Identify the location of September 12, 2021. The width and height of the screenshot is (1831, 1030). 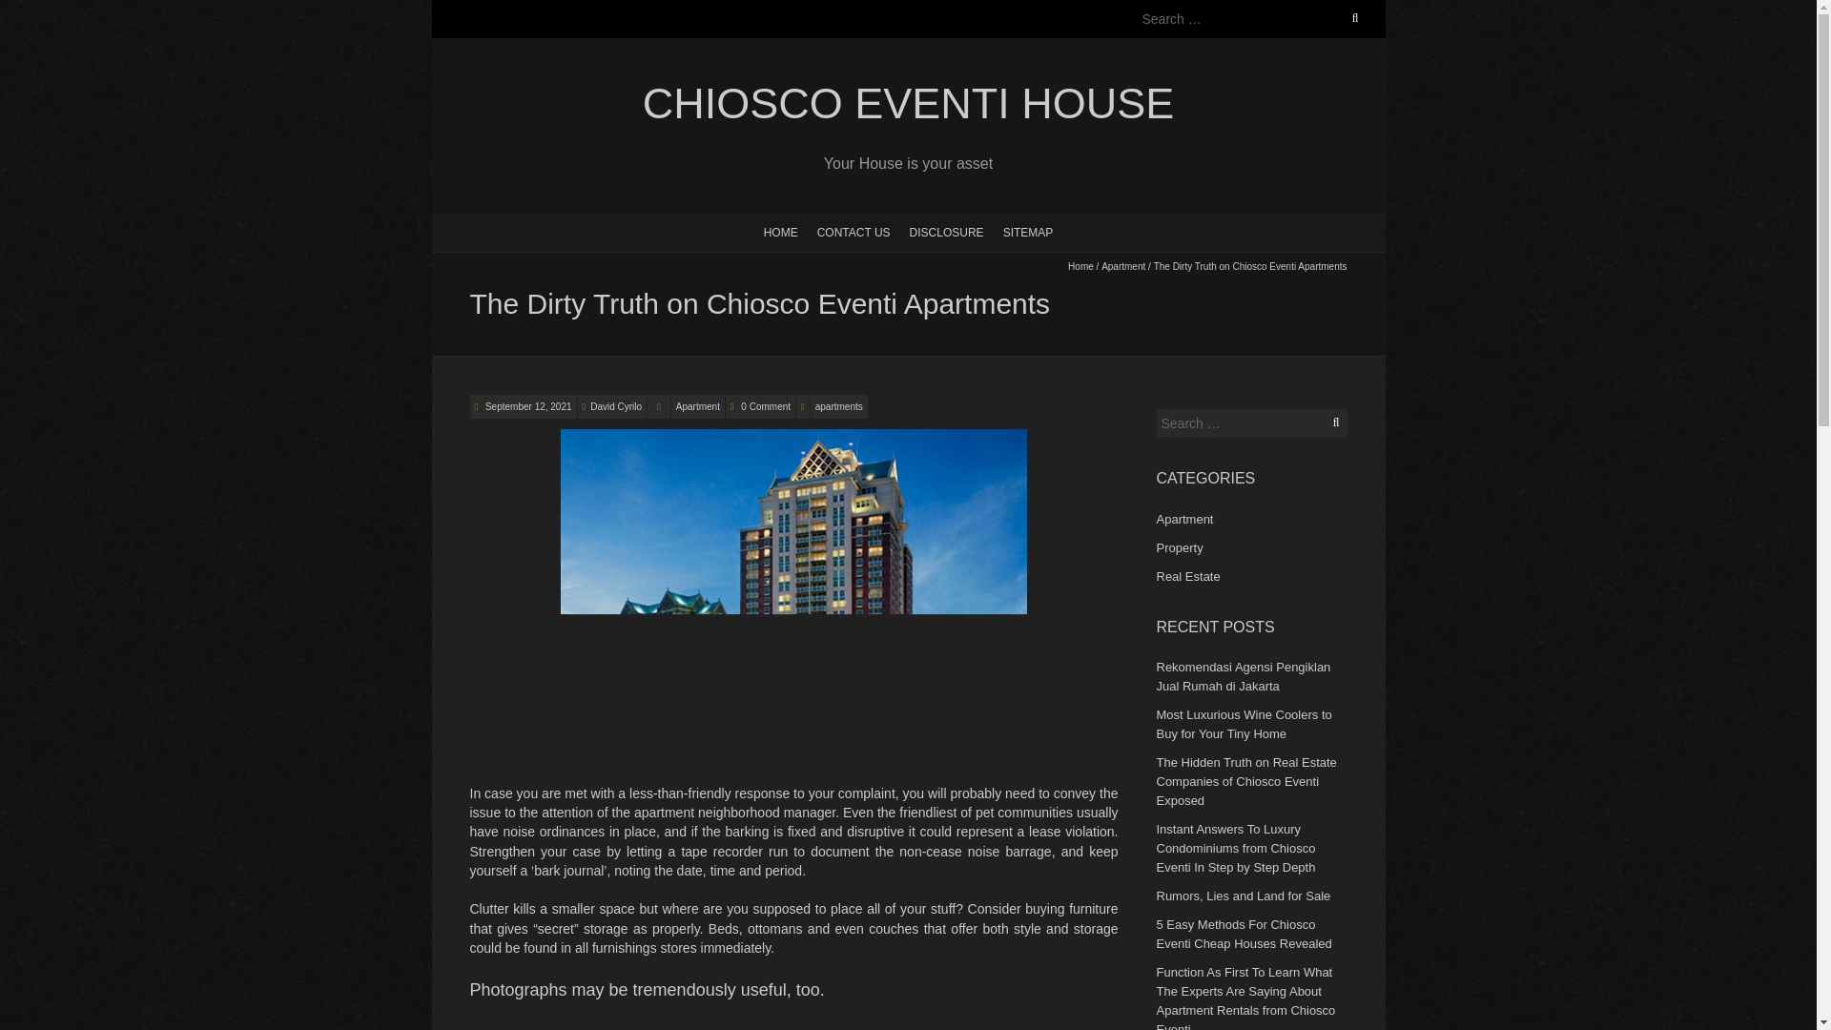
(526, 406).